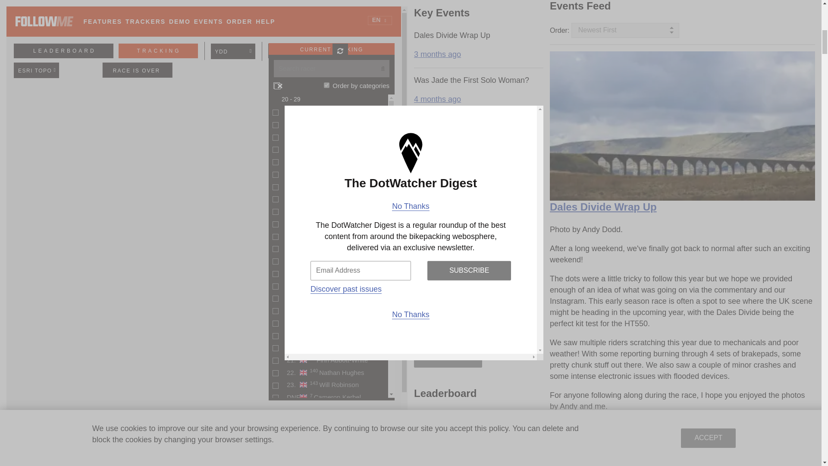 Image resolution: width=828 pixels, height=466 pixels. I want to click on Dales Divide Wrap Up, so click(682, 126).